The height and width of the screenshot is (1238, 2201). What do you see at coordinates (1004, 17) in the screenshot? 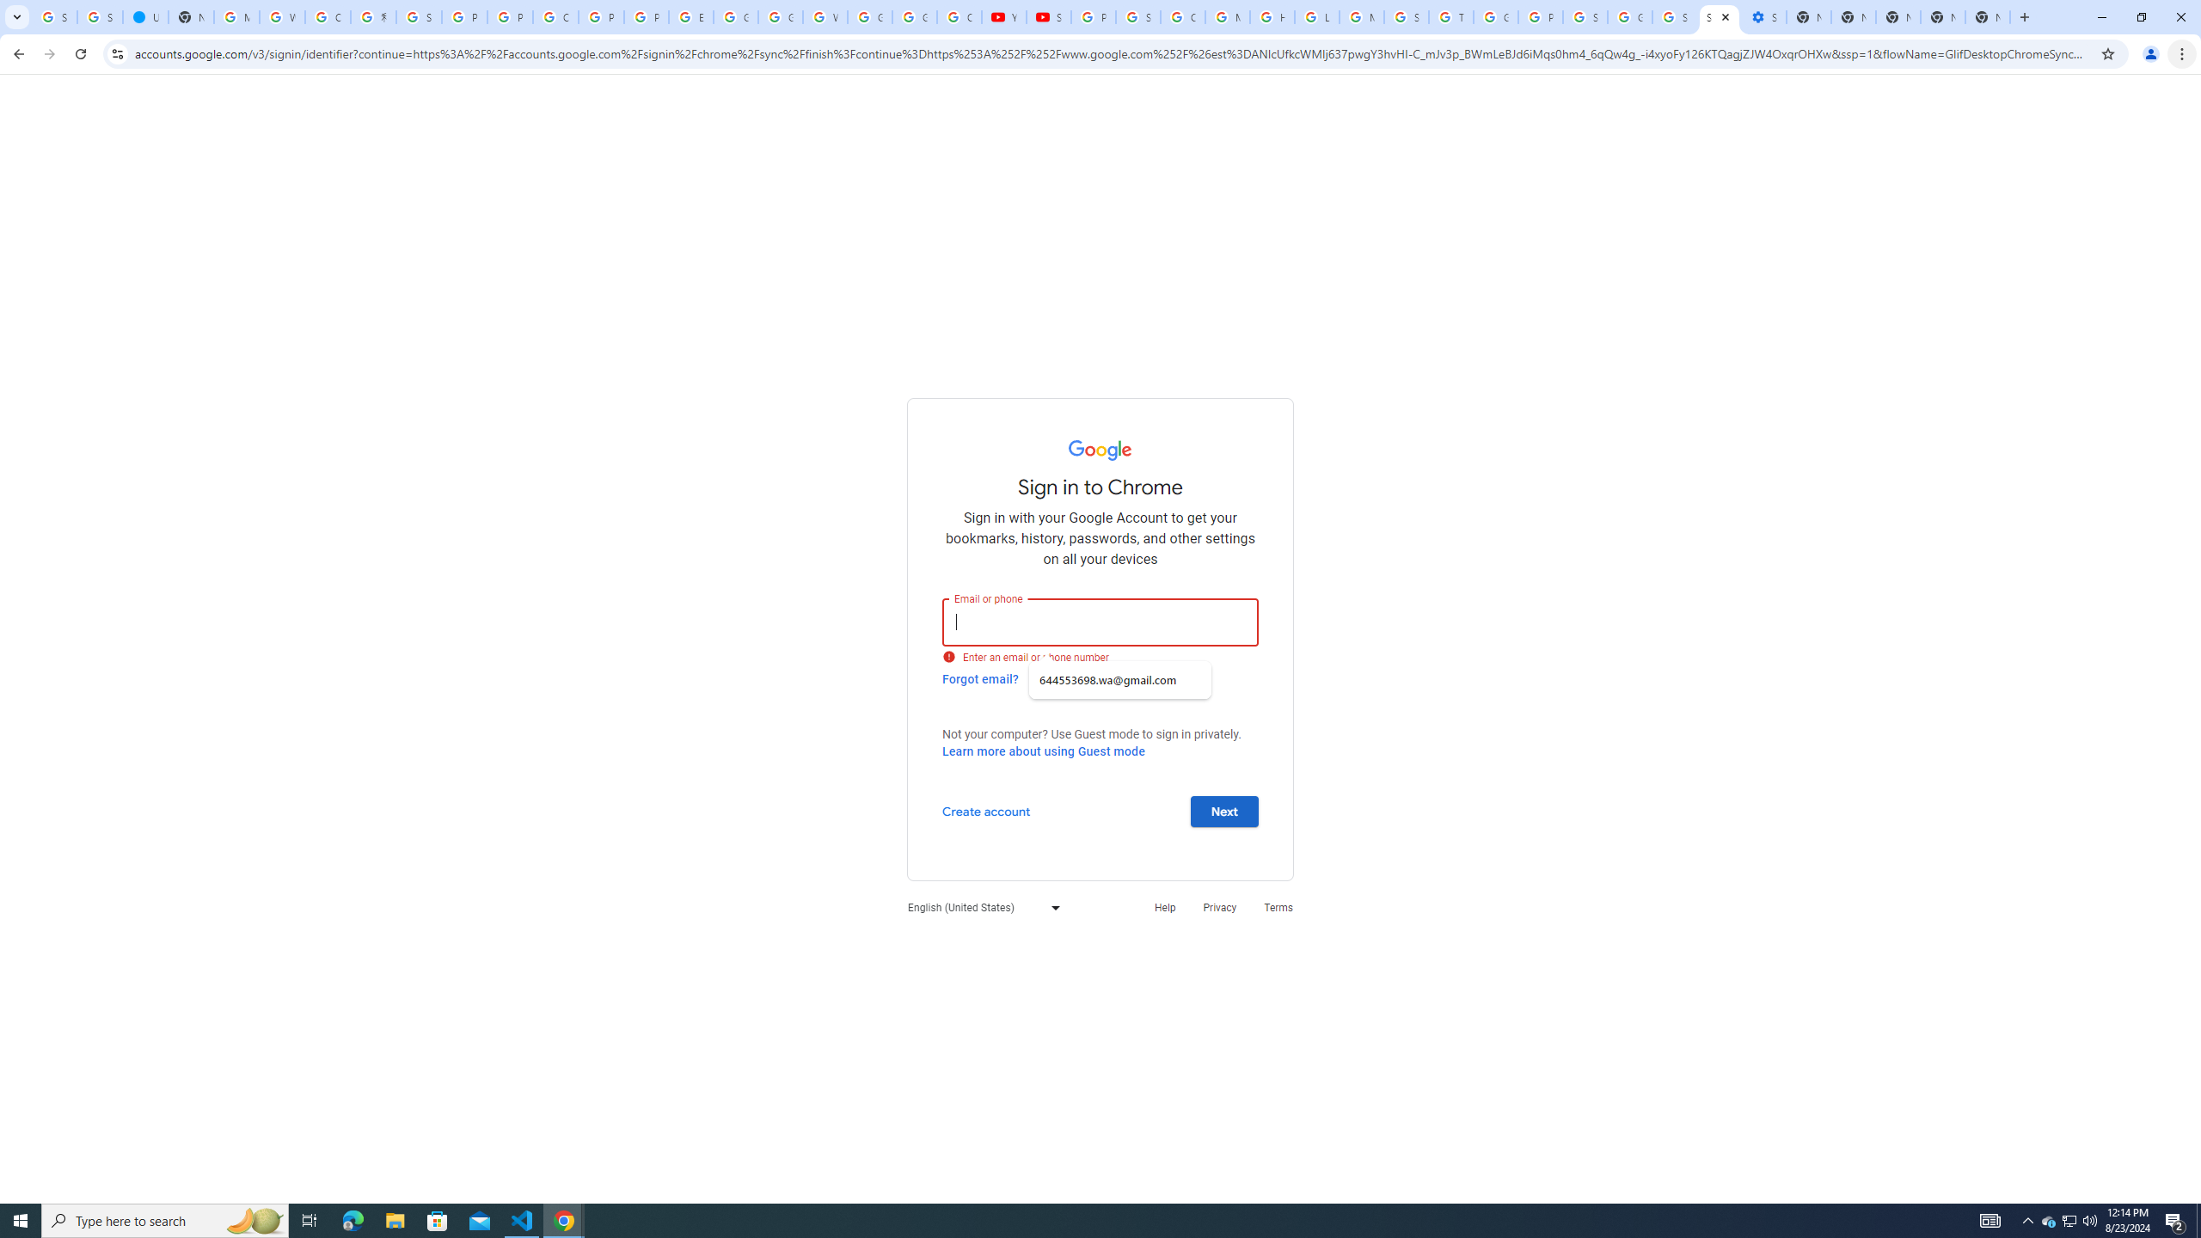
I see `YouTube` at bounding box center [1004, 17].